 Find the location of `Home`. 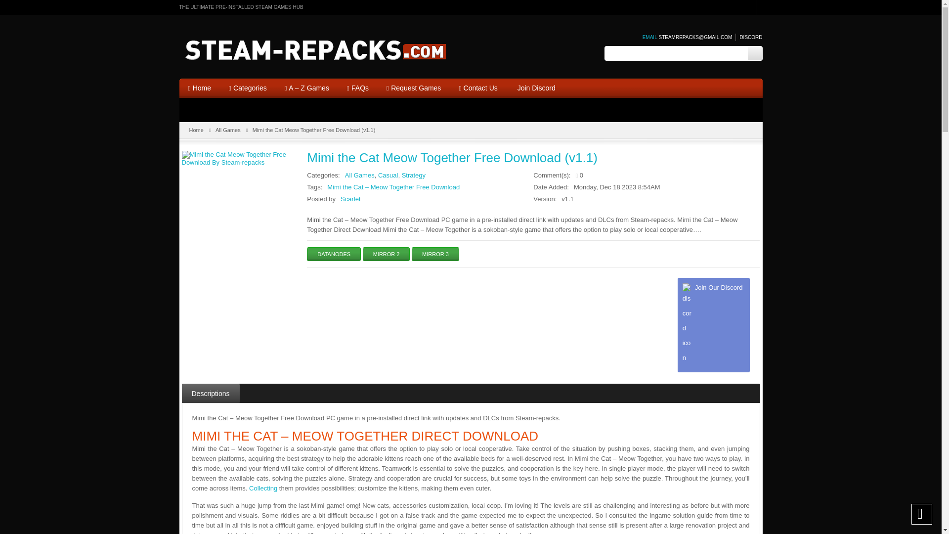

Home is located at coordinates (199, 88).